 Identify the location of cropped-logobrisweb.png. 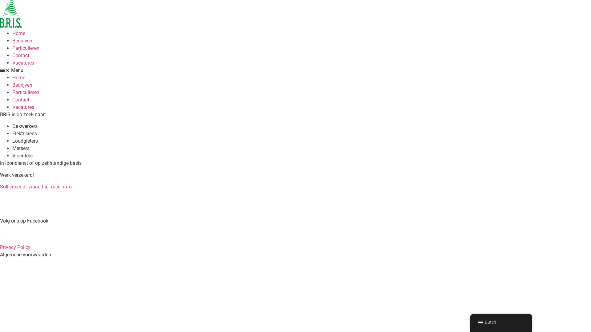
(11, 14).